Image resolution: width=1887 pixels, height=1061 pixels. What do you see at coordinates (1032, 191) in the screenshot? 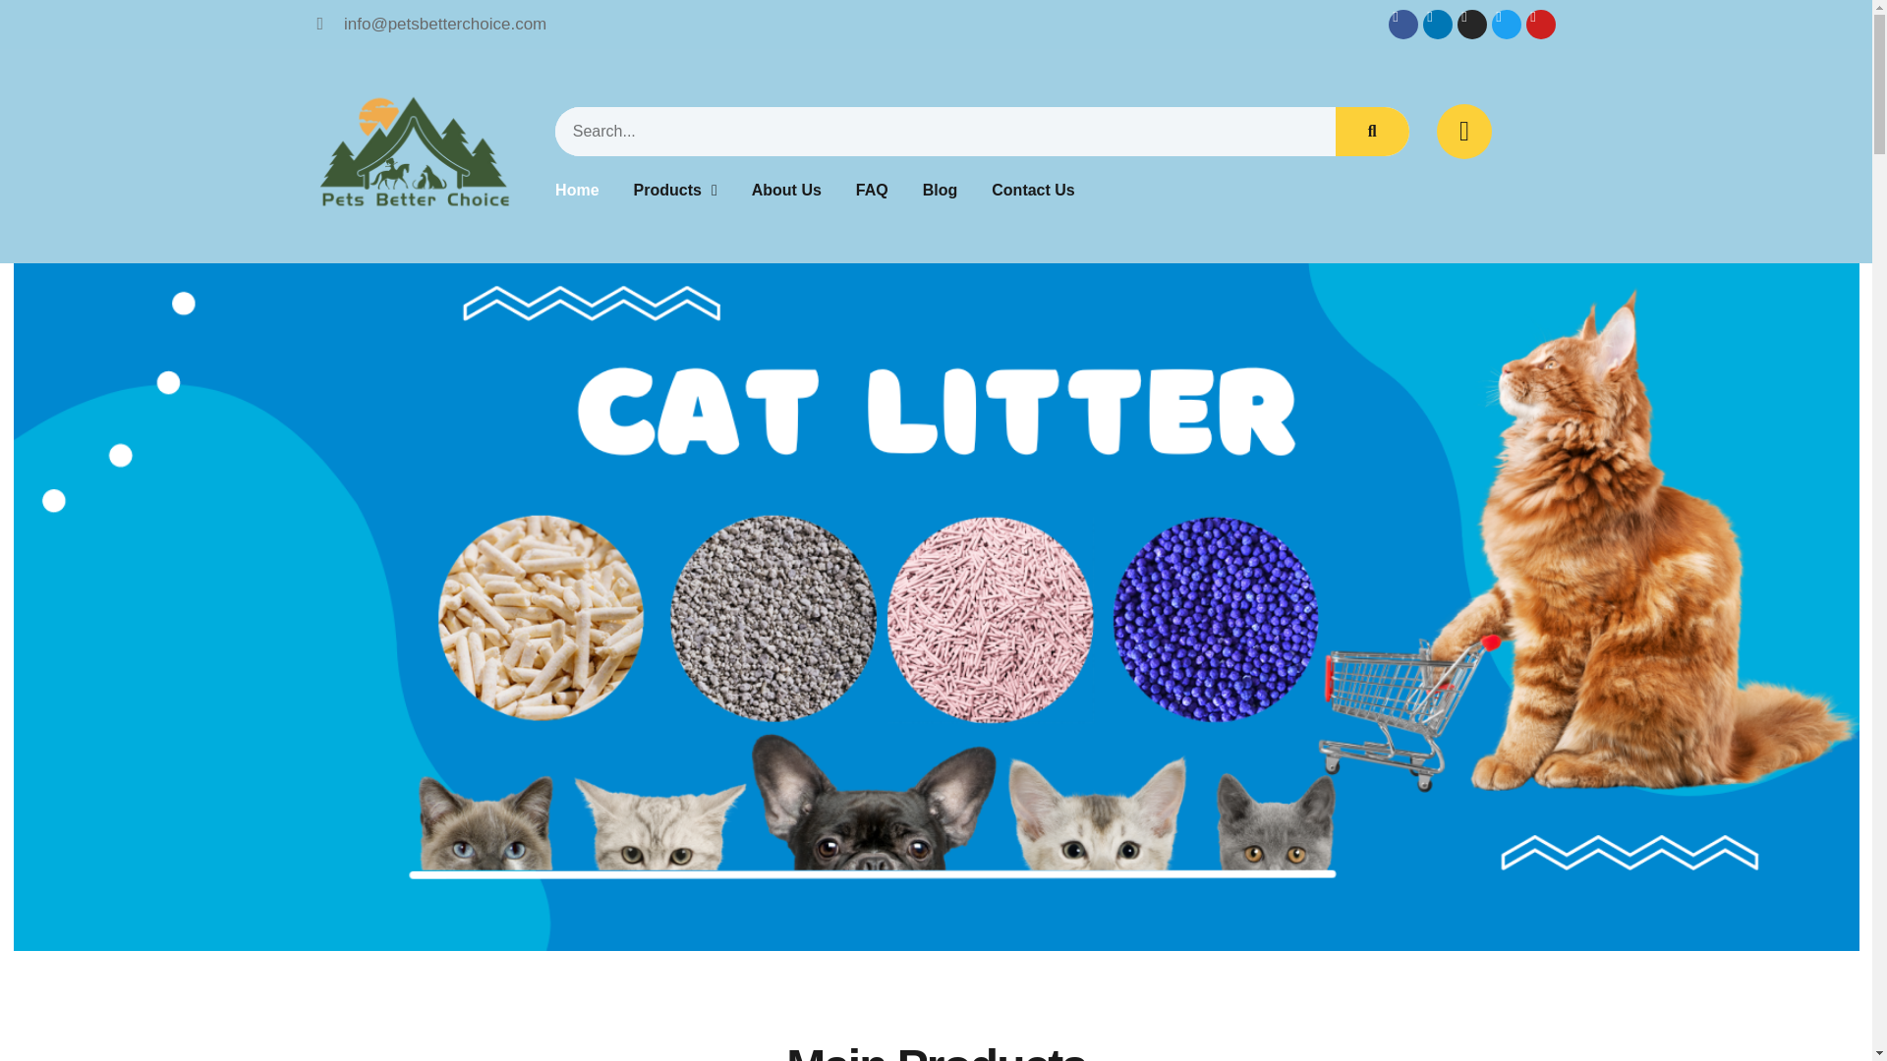
I see `Contact Us` at bounding box center [1032, 191].